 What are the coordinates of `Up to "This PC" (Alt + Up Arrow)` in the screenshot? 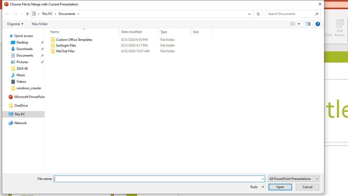 It's located at (27, 14).